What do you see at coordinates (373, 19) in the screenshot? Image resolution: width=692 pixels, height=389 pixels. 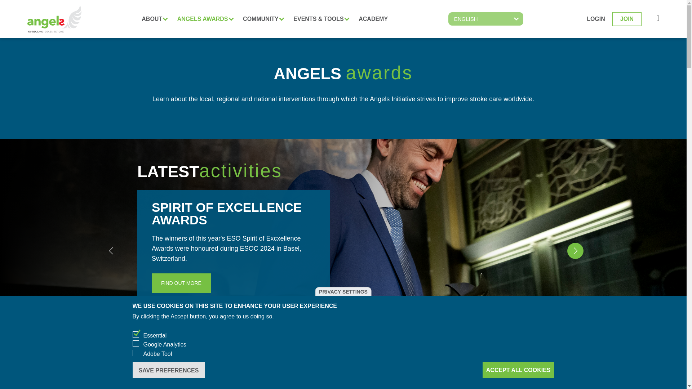 I see `ACADEMY` at bounding box center [373, 19].